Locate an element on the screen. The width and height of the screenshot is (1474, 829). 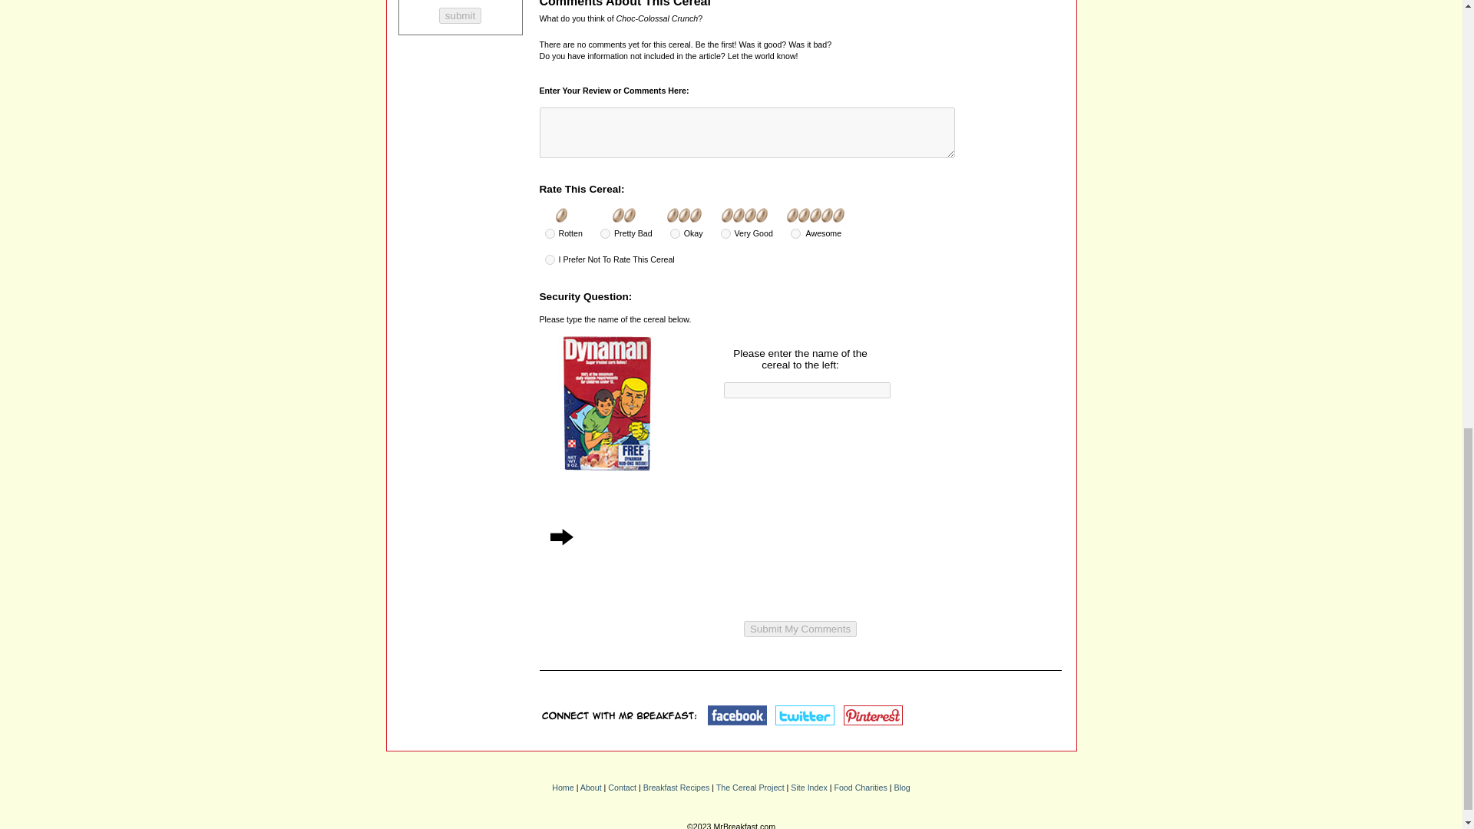
MrBreakfast.com Blog is located at coordinates (901, 788).